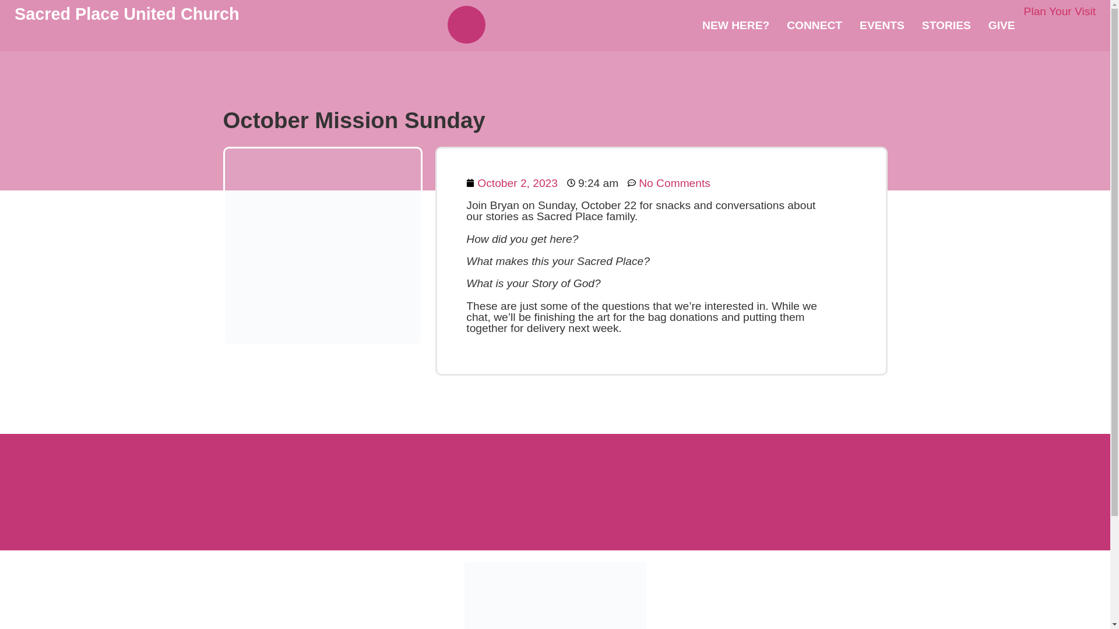 Image resolution: width=1119 pixels, height=629 pixels. What do you see at coordinates (669, 183) in the screenshot?
I see `No Comments` at bounding box center [669, 183].